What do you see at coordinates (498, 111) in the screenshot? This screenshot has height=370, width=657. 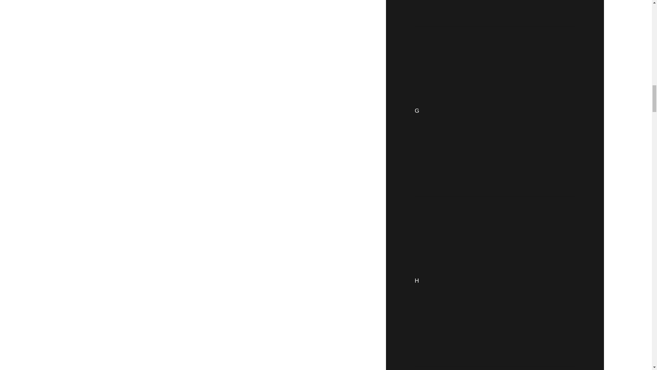 I see `Open child menu of G` at bounding box center [498, 111].